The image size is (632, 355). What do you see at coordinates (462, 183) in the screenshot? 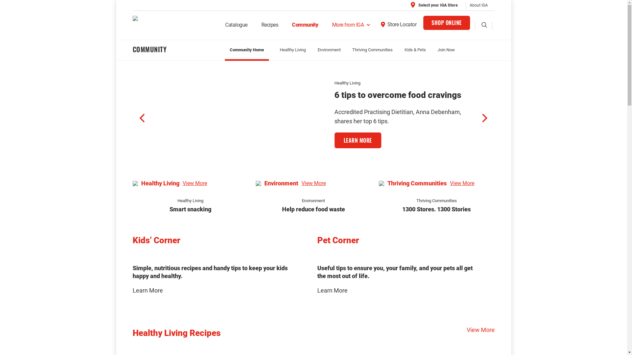
I see `View More` at bounding box center [462, 183].